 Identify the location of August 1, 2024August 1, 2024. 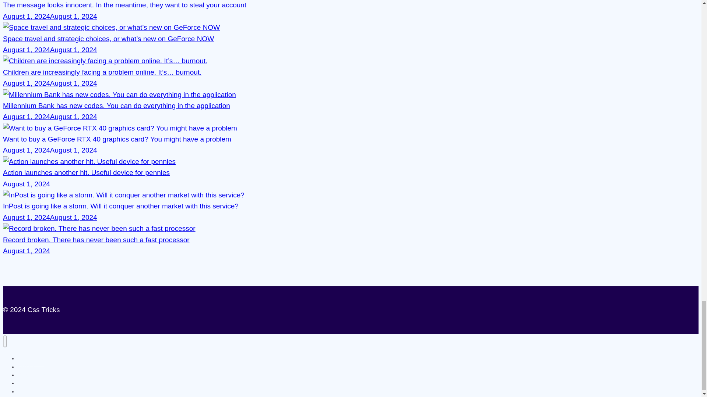
(50, 50).